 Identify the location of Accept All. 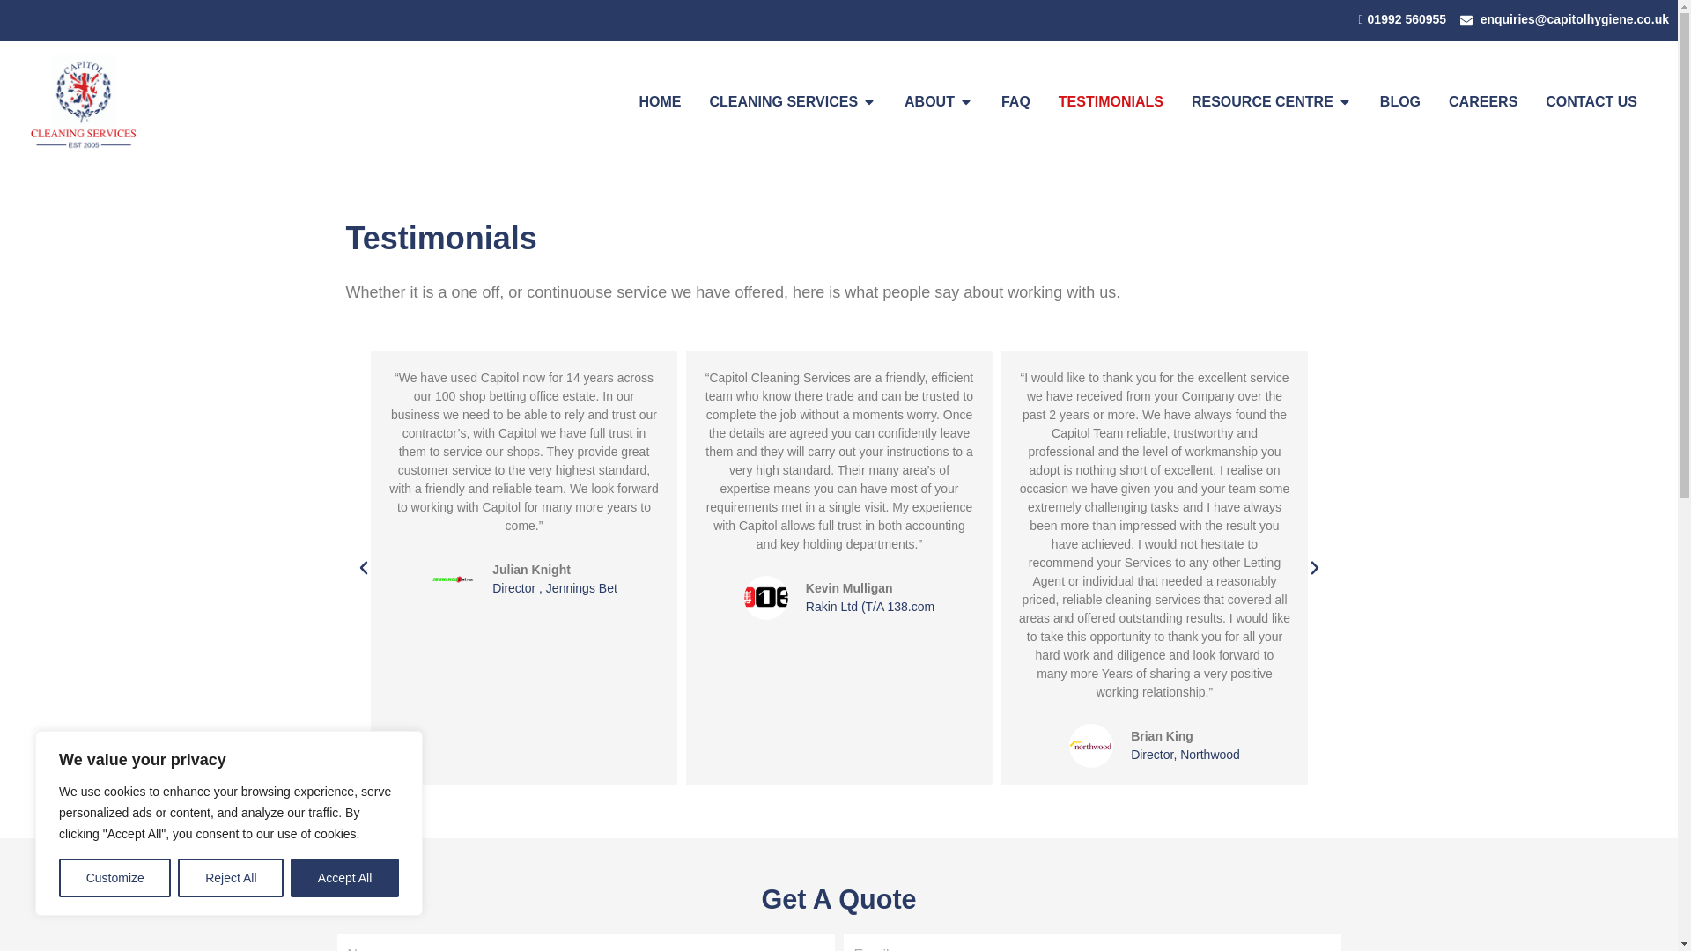
(345, 878).